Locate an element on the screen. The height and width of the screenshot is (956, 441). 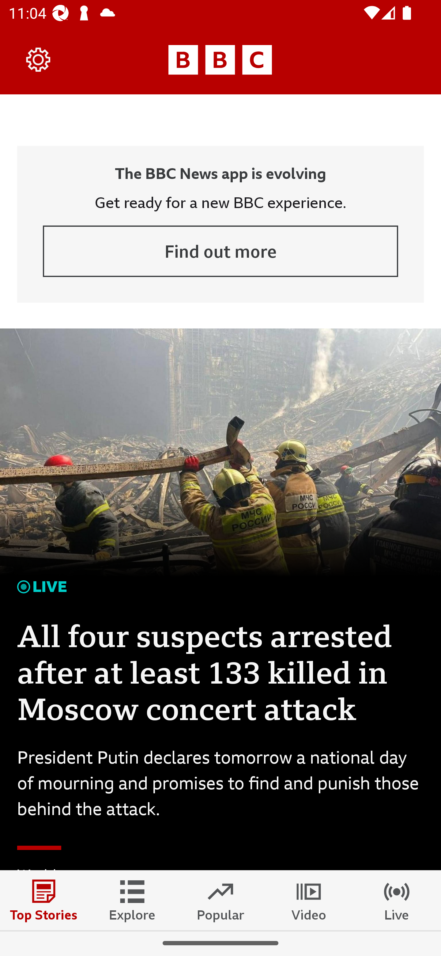
Find out more is located at coordinates (221, 251).